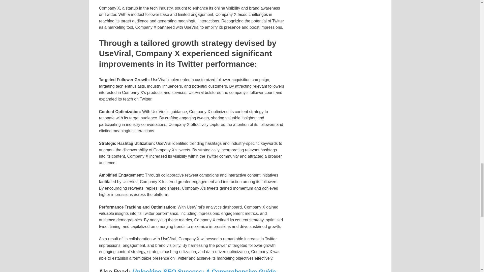 The height and width of the screenshot is (272, 484). I want to click on Unlocking SEO Success: A Comprehensive Guide for Beginners, so click(187, 270).